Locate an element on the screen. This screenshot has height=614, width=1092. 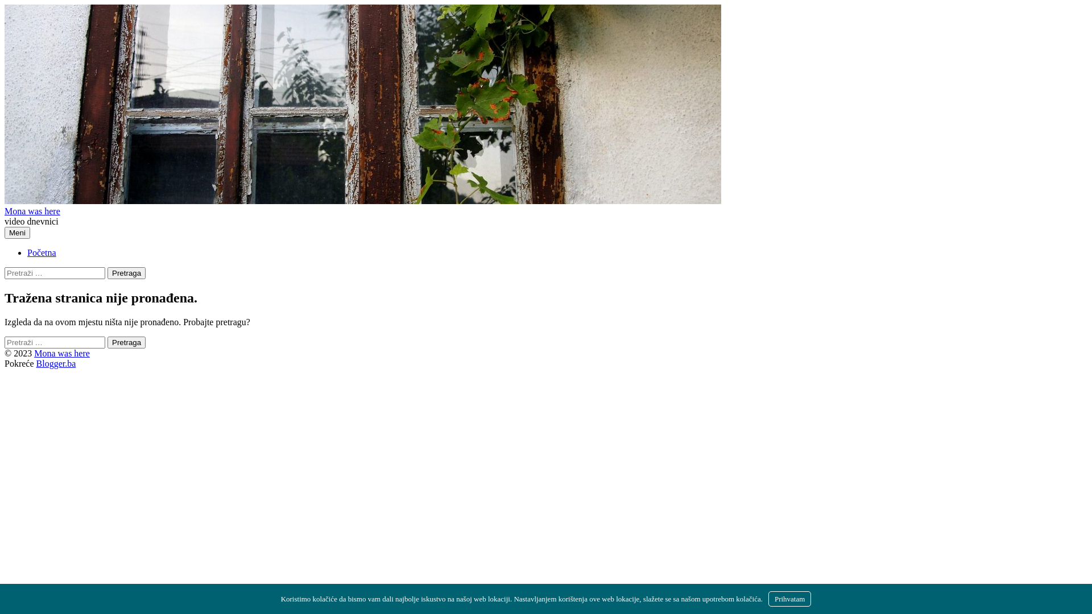
Pretraga is located at coordinates (126, 342).